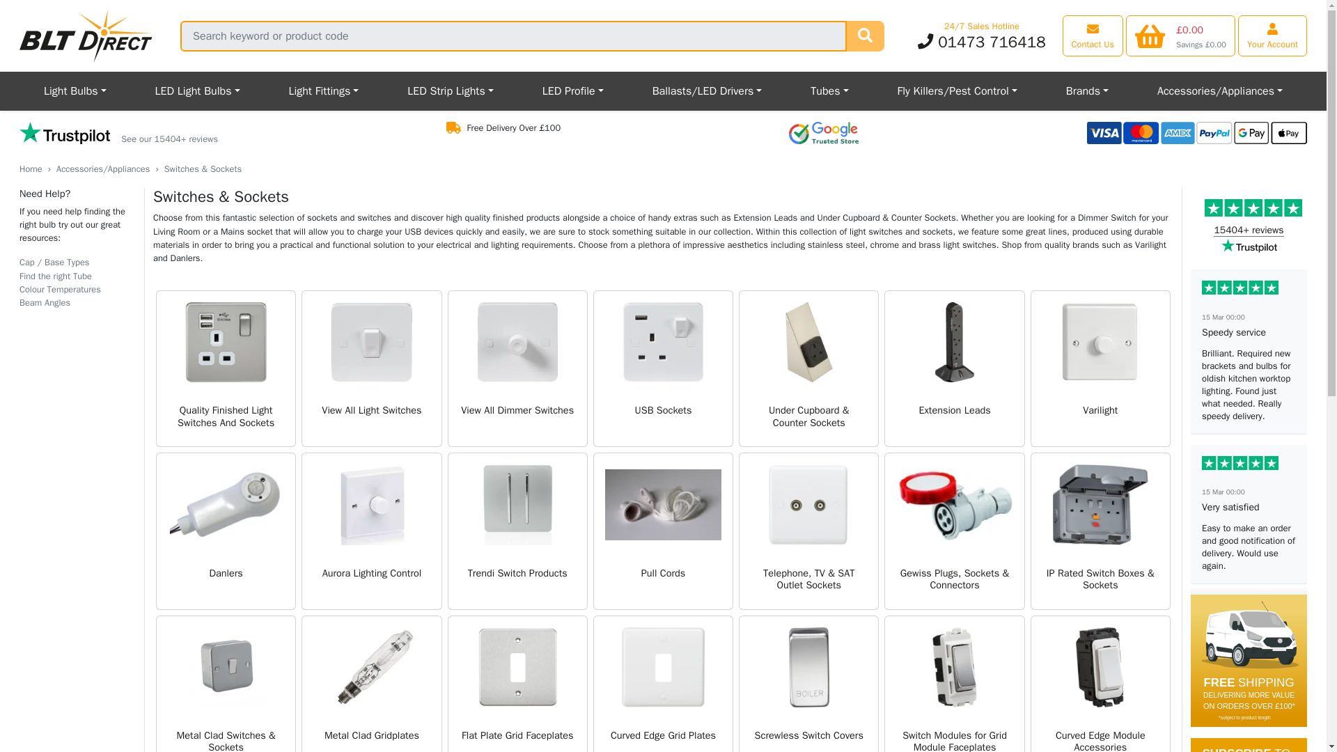  Describe the element at coordinates (450, 91) in the screenshot. I see `LED Strip Lights` at that location.